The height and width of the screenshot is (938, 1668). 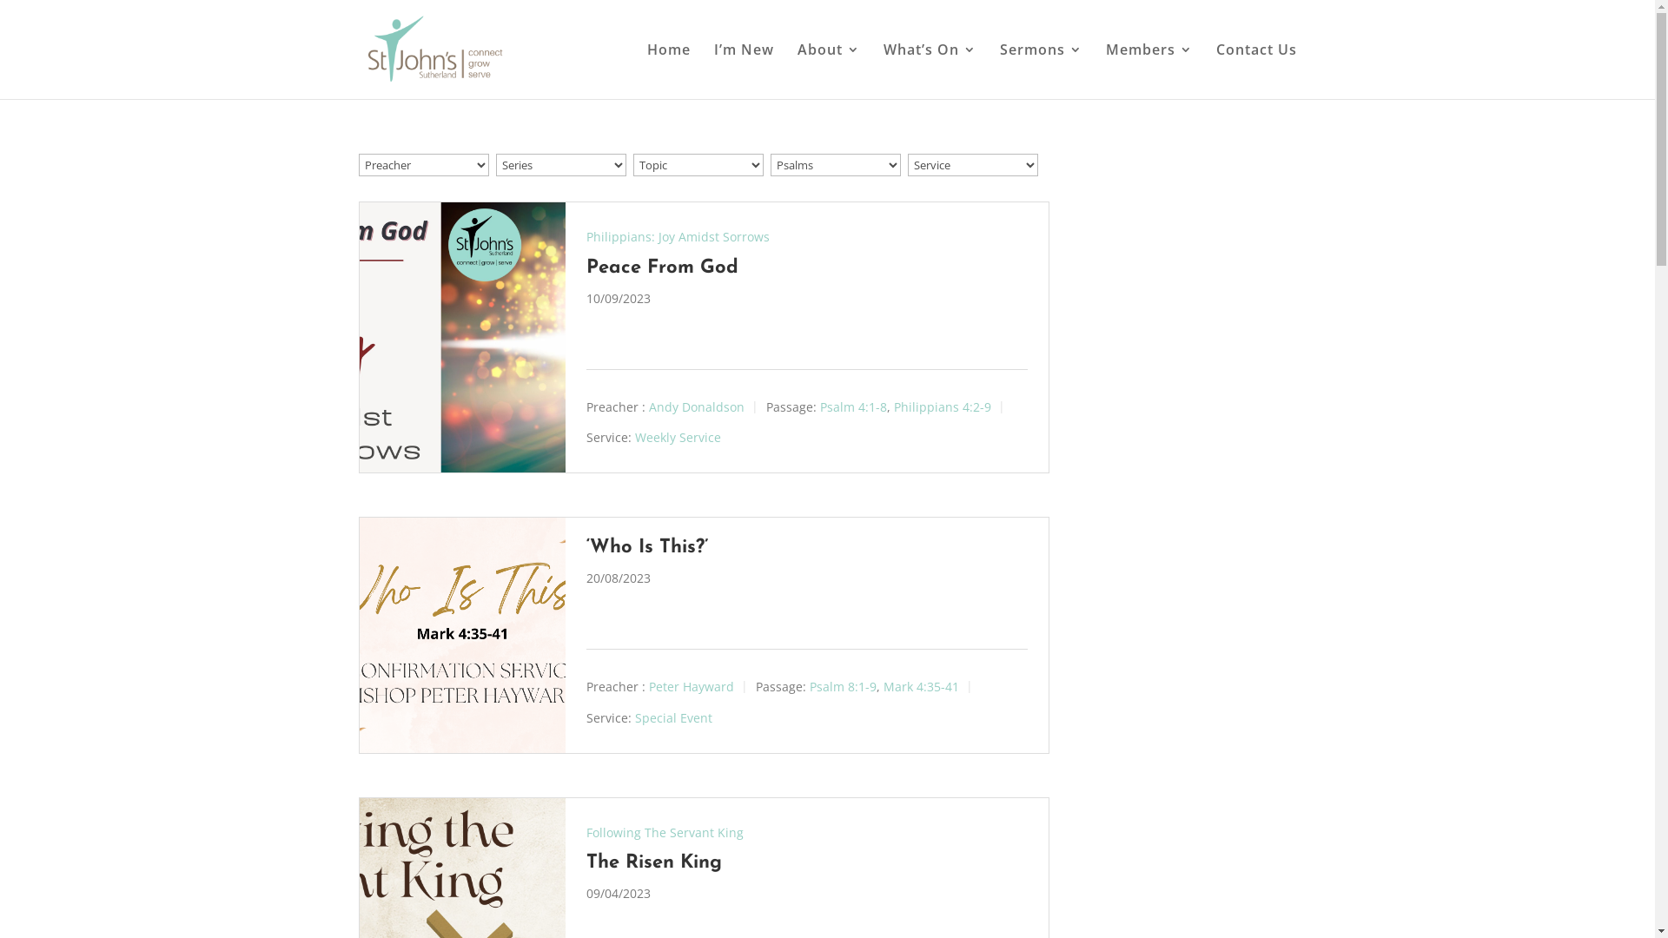 What do you see at coordinates (665, 832) in the screenshot?
I see `Following The Servant King` at bounding box center [665, 832].